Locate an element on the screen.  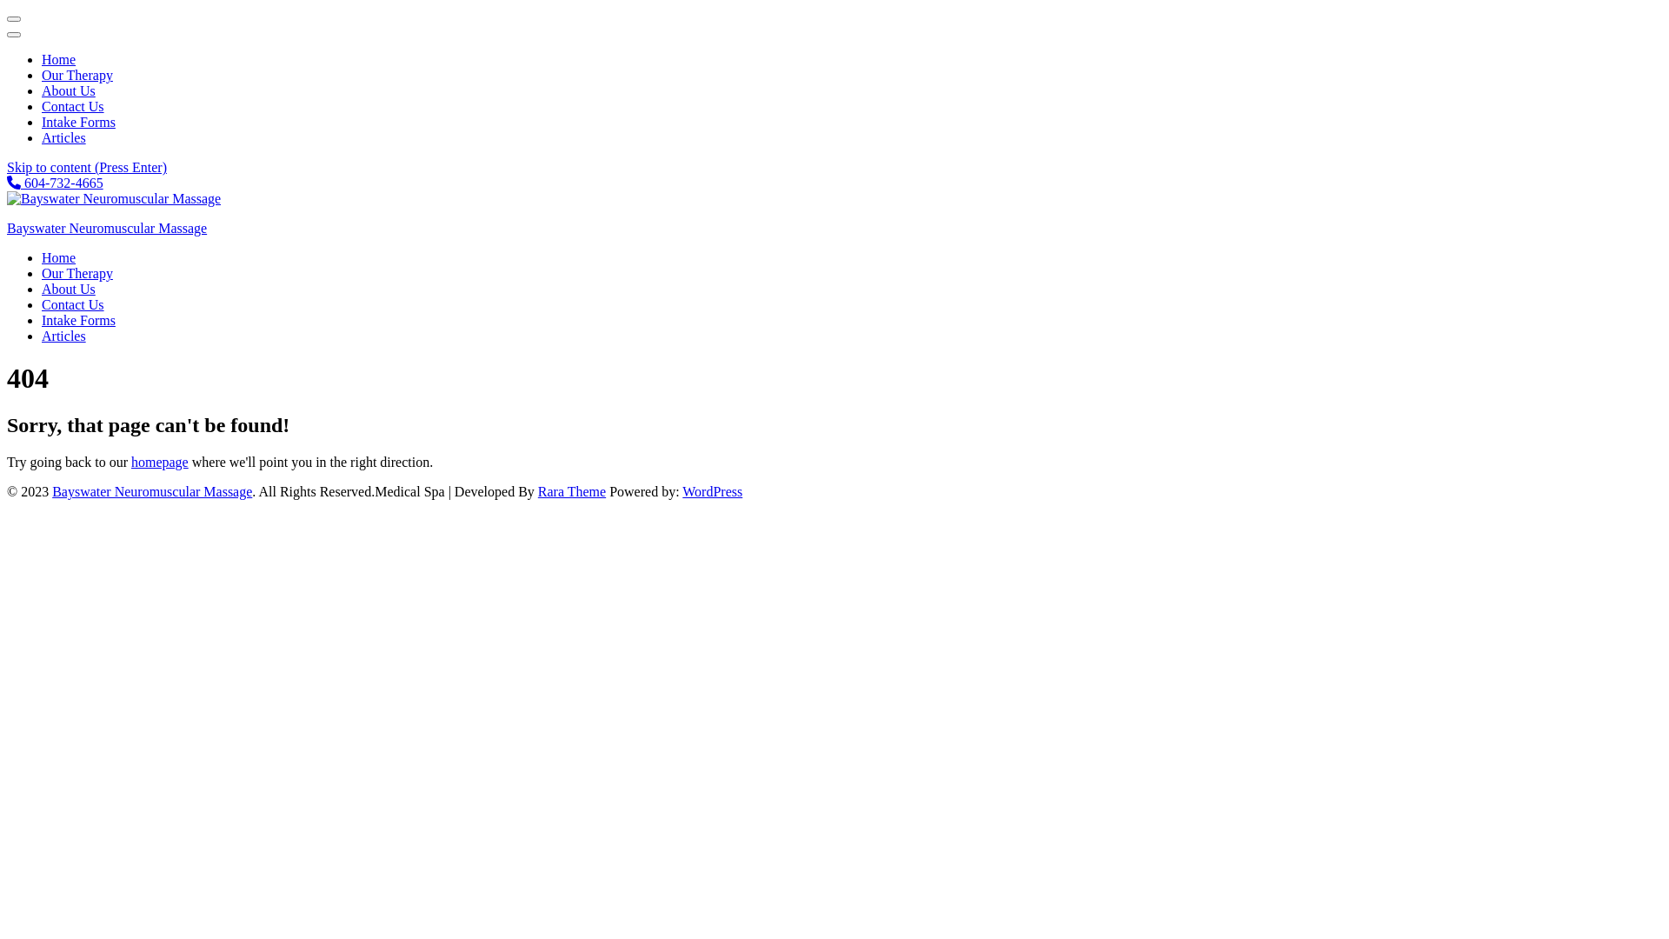
Articles is located at coordinates (64, 137).